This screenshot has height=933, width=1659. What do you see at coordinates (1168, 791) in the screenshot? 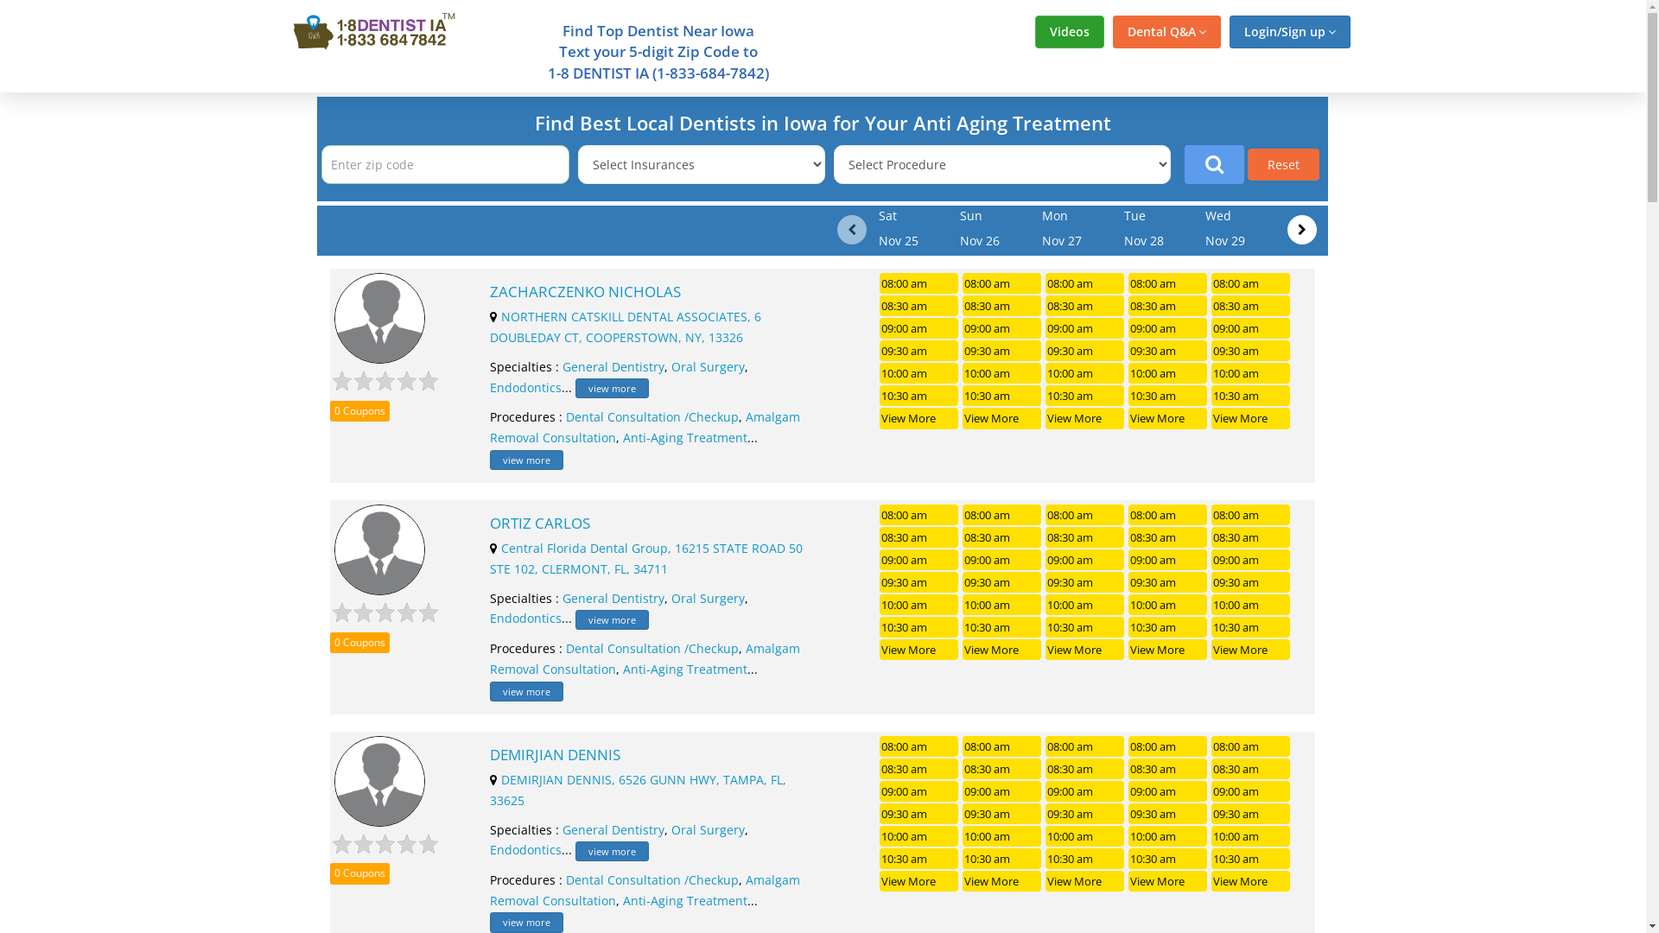
I see `09:00 am` at bounding box center [1168, 791].